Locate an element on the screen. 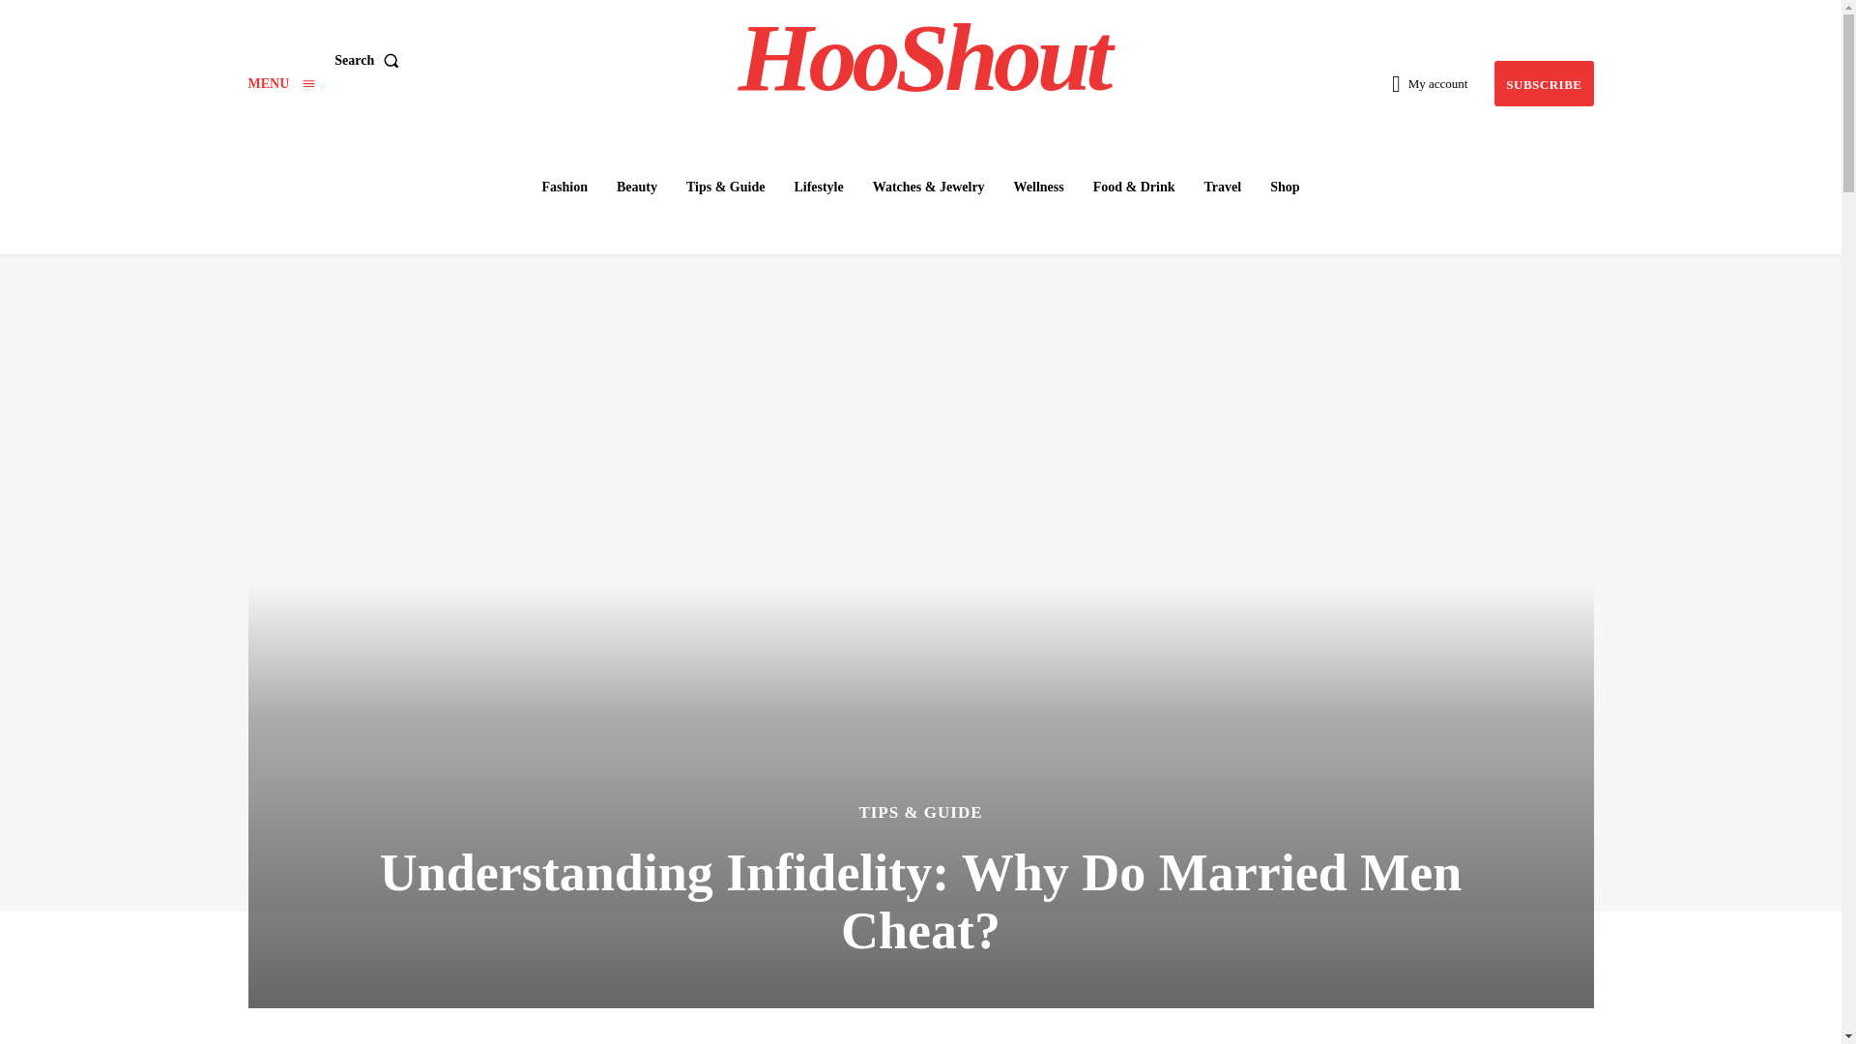 The width and height of the screenshot is (1856, 1044). SUBSCRIBE is located at coordinates (1543, 83).